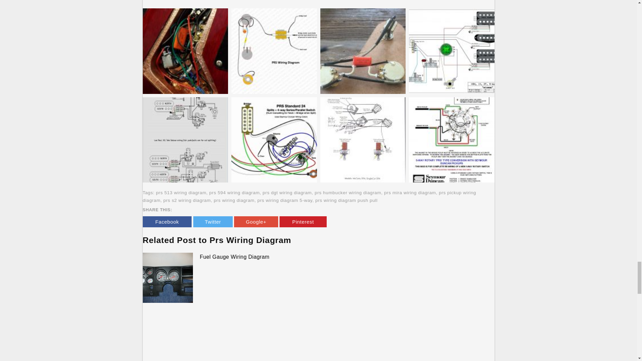 The width and height of the screenshot is (642, 361). Describe the element at coordinates (346, 200) in the screenshot. I see `prs wiring diagram push pull` at that location.